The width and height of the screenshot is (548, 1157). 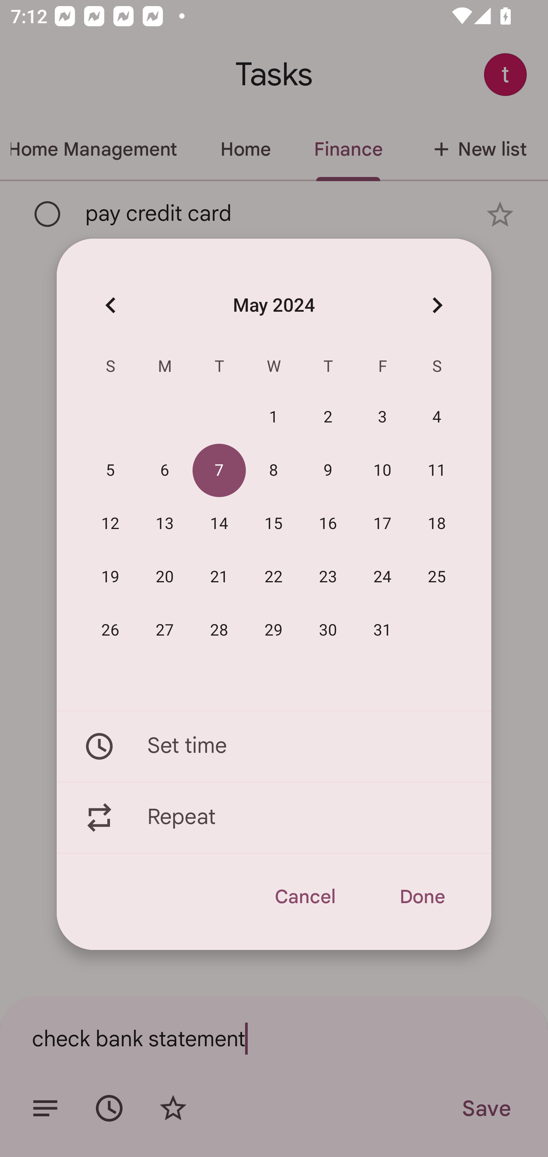 I want to click on 6 06 May 2024, so click(x=165, y=471).